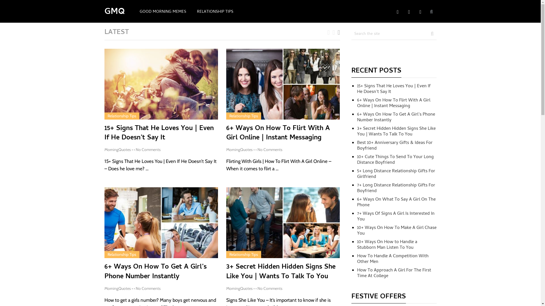  Describe the element at coordinates (148, 288) in the screenshot. I see `No Comments` at that location.